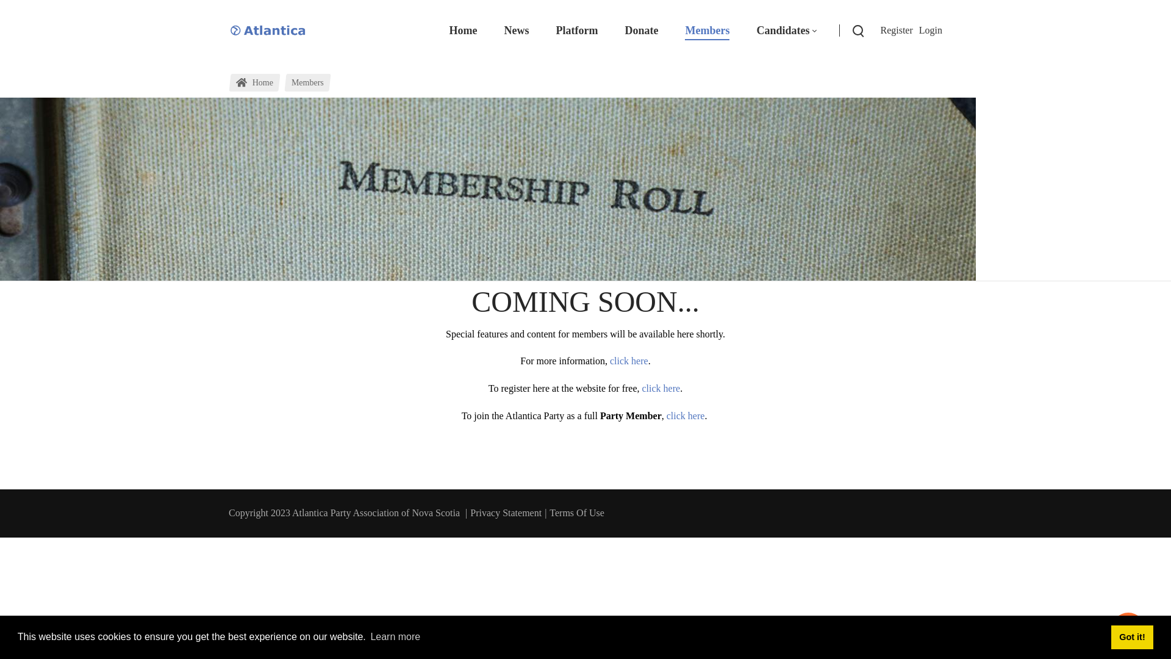 This screenshot has width=1171, height=659. What do you see at coordinates (786, 31) in the screenshot?
I see `Candidates` at bounding box center [786, 31].